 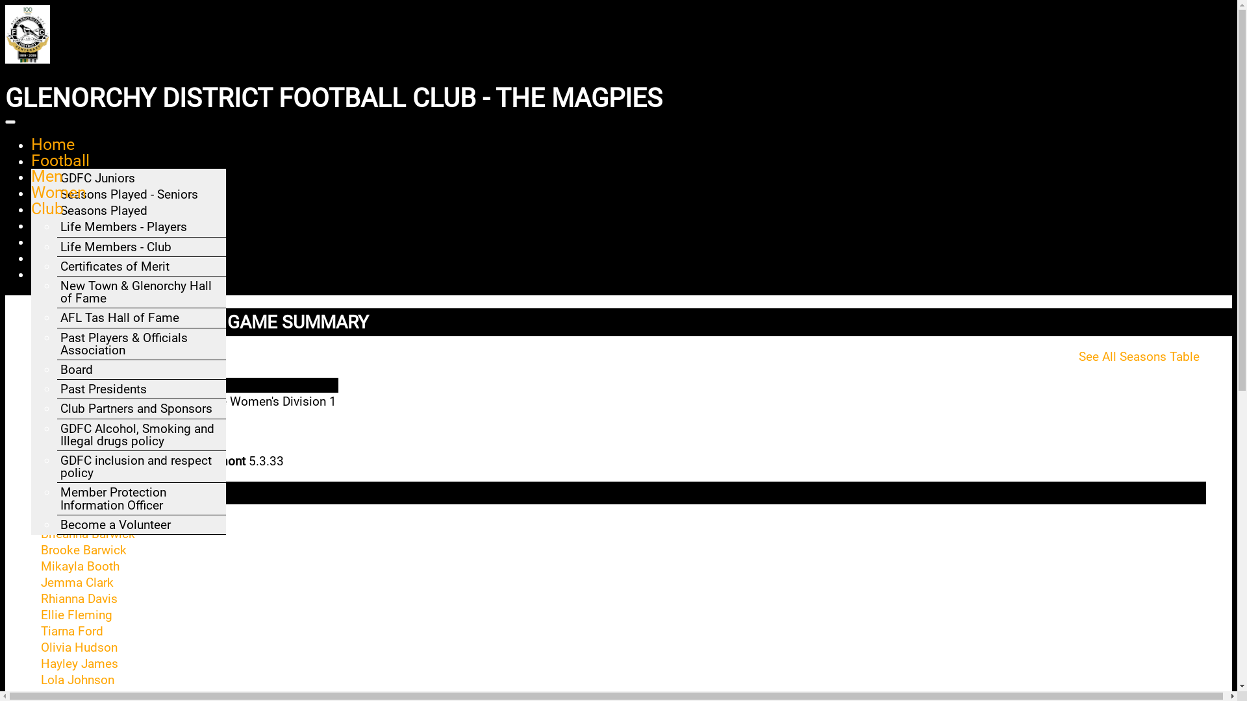 I want to click on Tiarna Ford, so click(x=72, y=631).